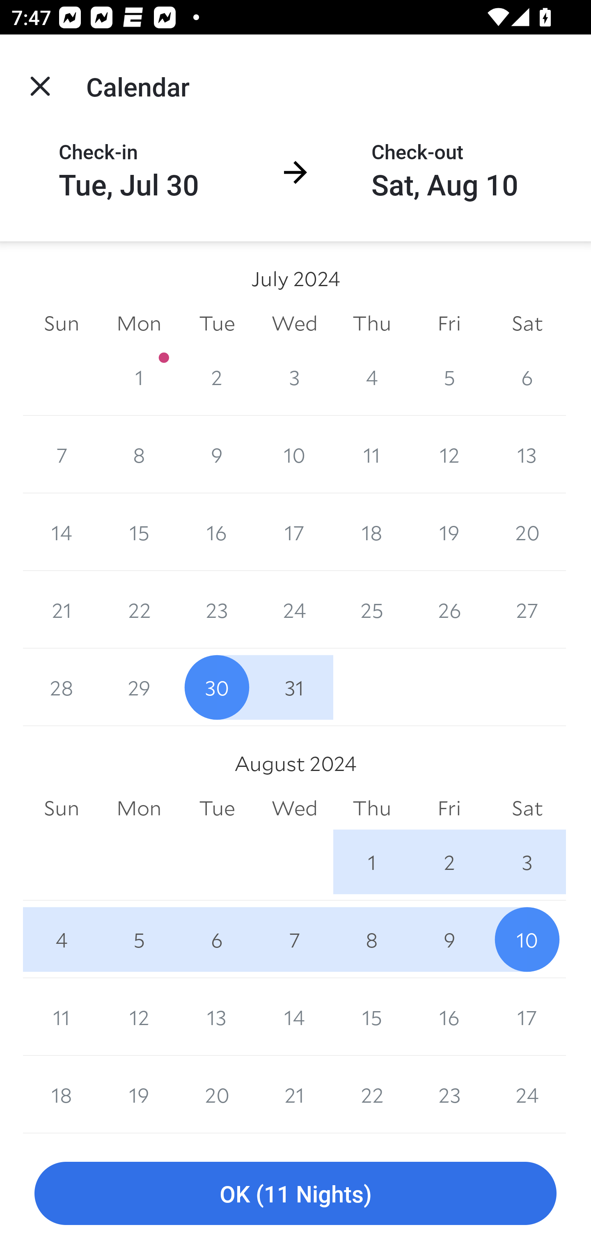 This screenshot has width=591, height=1248. I want to click on 6 6 July 2024, so click(527, 377).